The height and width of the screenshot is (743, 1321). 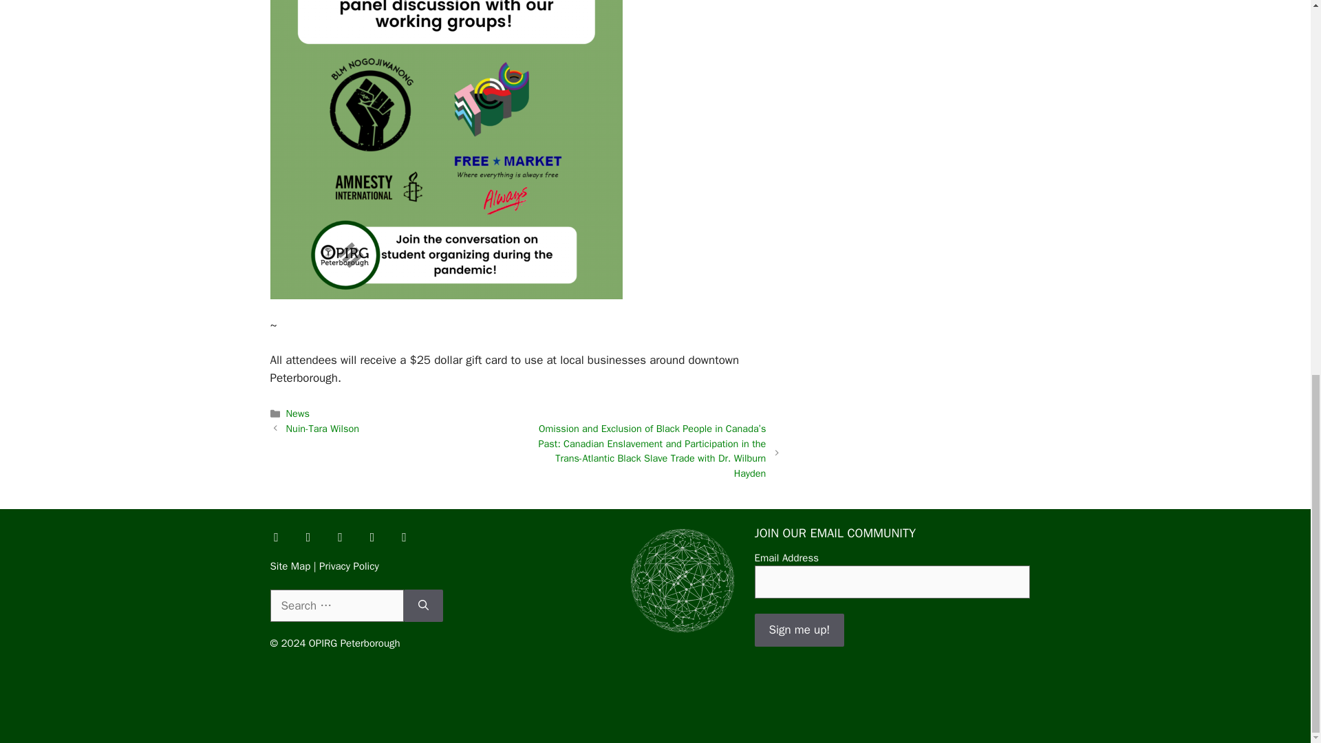 What do you see at coordinates (276, 537) in the screenshot?
I see `Facebook` at bounding box center [276, 537].